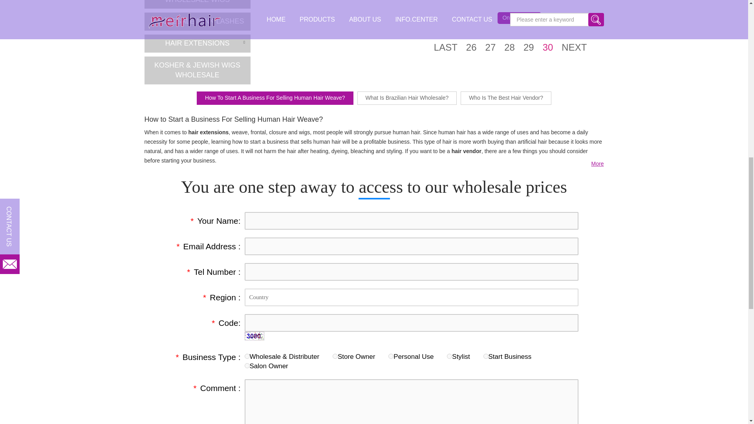 The width and height of the screenshot is (754, 424). Describe the element at coordinates (486, 356) in the screenshot. I see `Start Business` at that location.